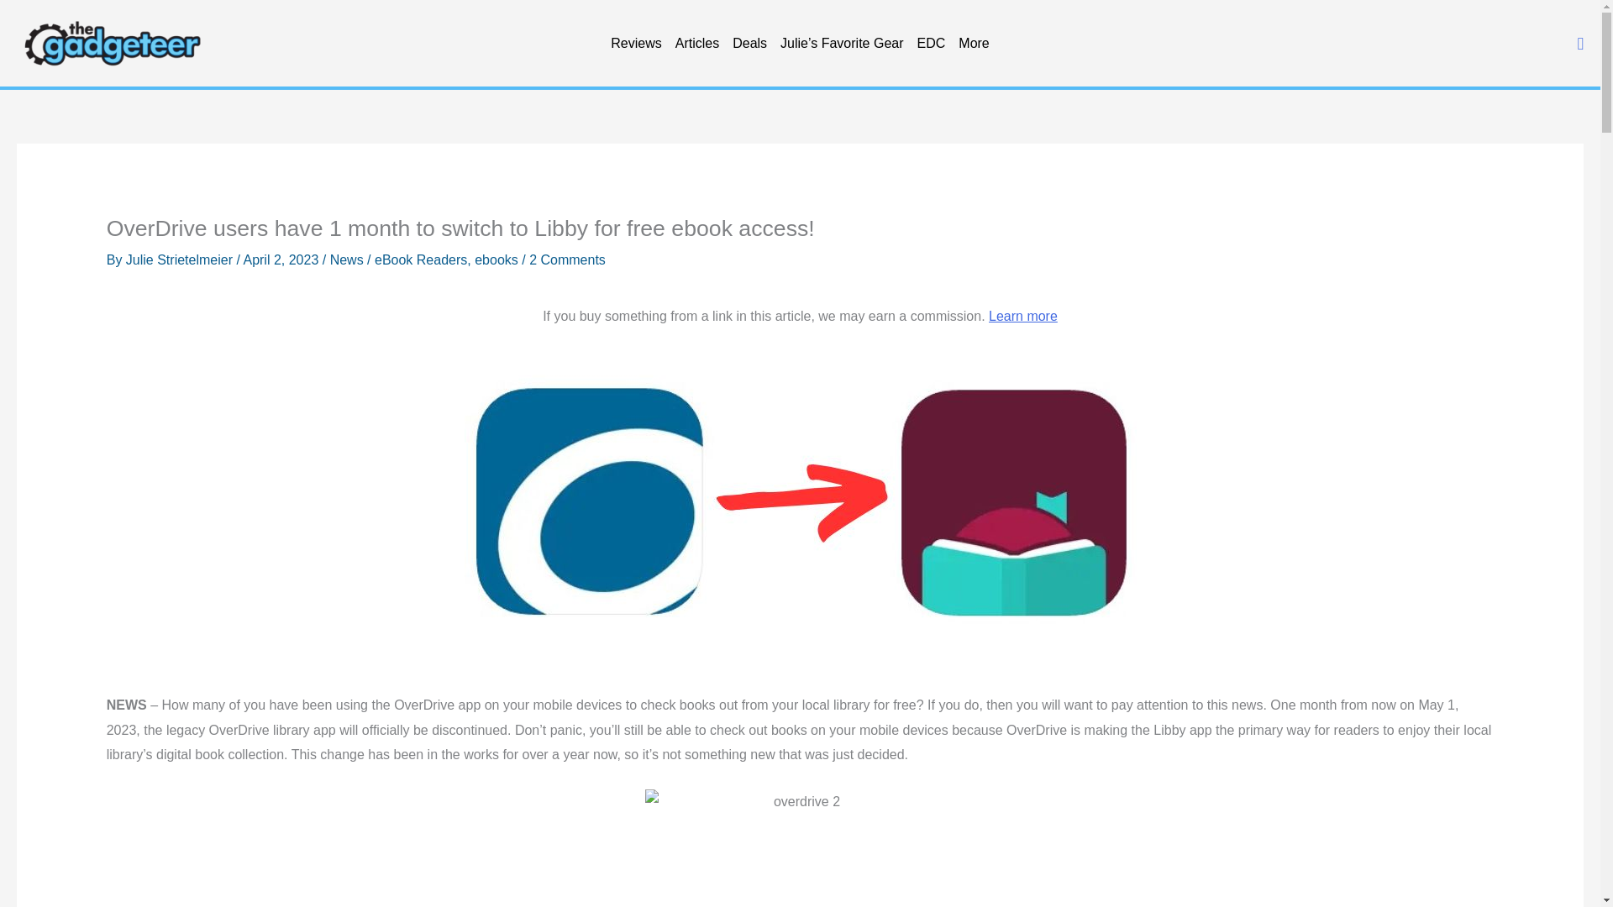  I want to click on EDC, so click(932, 44).